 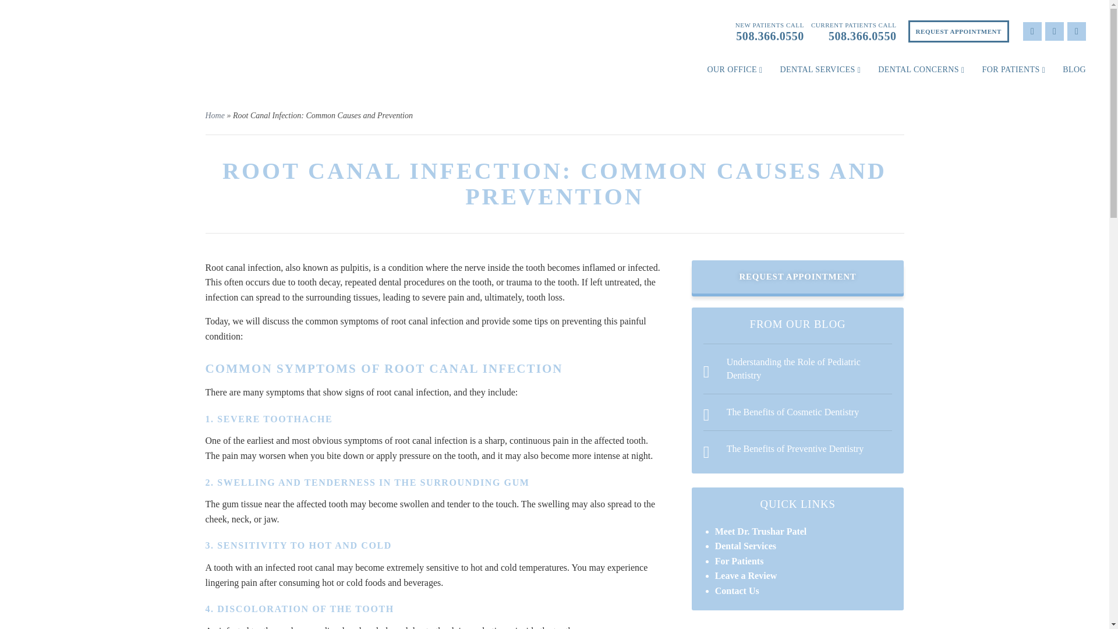 I want to click on FOR PATIENTS, so click(x=1014, y=70).